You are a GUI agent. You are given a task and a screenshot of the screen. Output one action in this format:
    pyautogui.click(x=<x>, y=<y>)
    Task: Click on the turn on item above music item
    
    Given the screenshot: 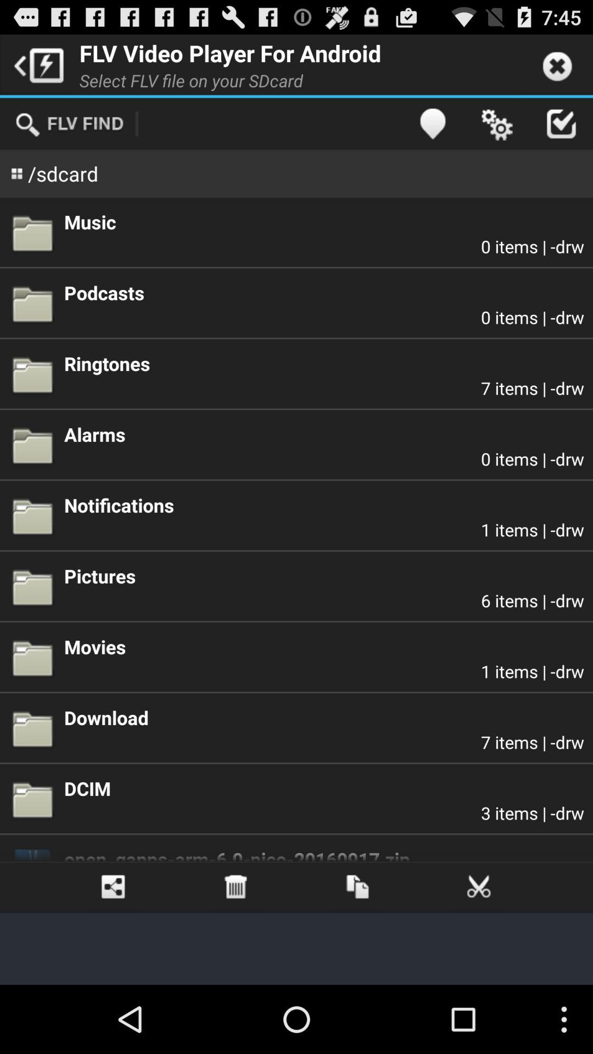 What is the action you would take?
    pyautogui.click(x=496, y=124)
    